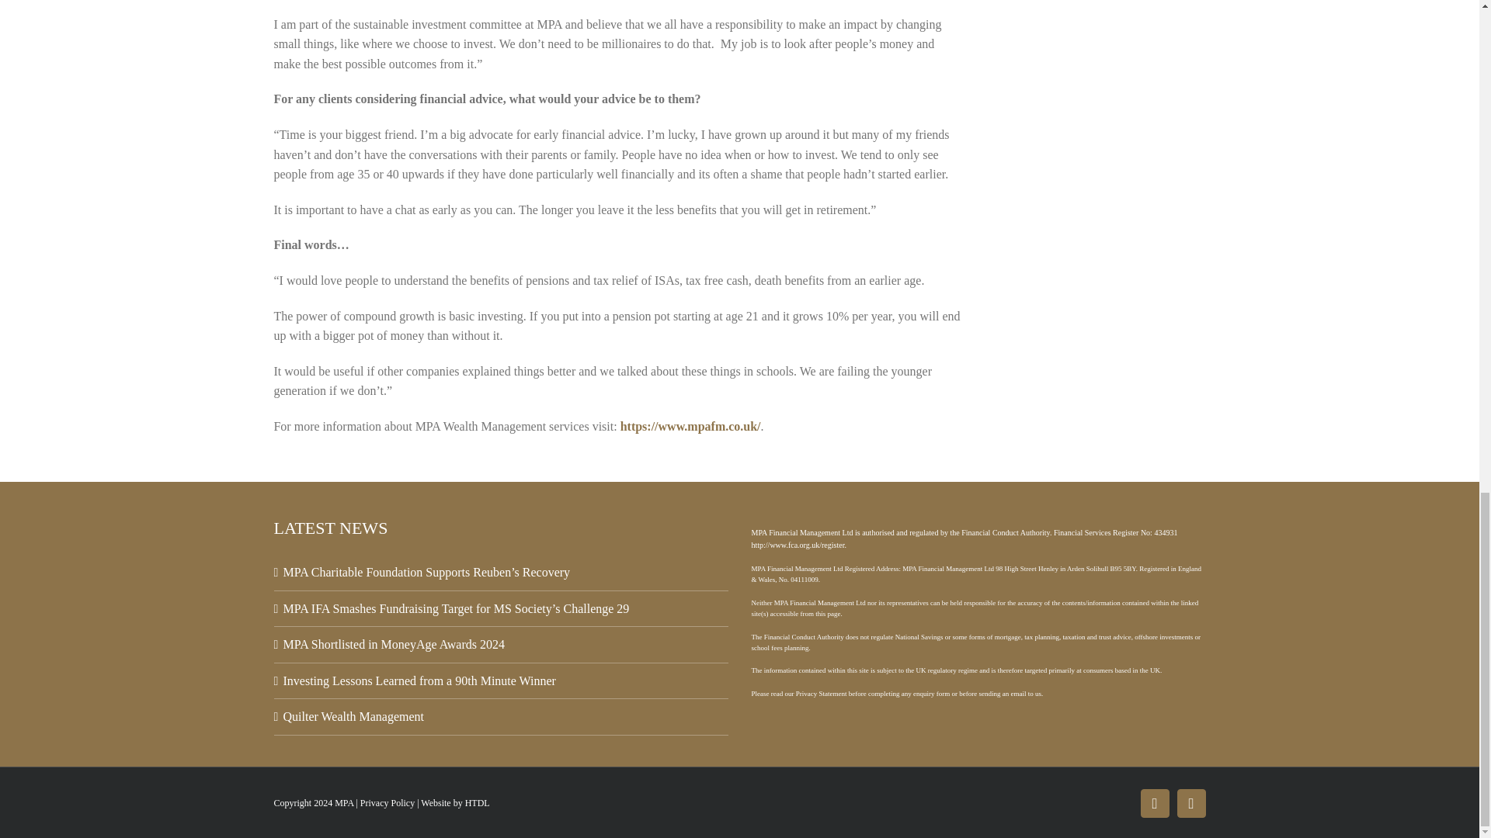 Image resolution: width=1491 pixels, height=838 pixels. Describe the element at coordinates (1191, 804) in the screenshot. I see `LinkedIn` at that location.